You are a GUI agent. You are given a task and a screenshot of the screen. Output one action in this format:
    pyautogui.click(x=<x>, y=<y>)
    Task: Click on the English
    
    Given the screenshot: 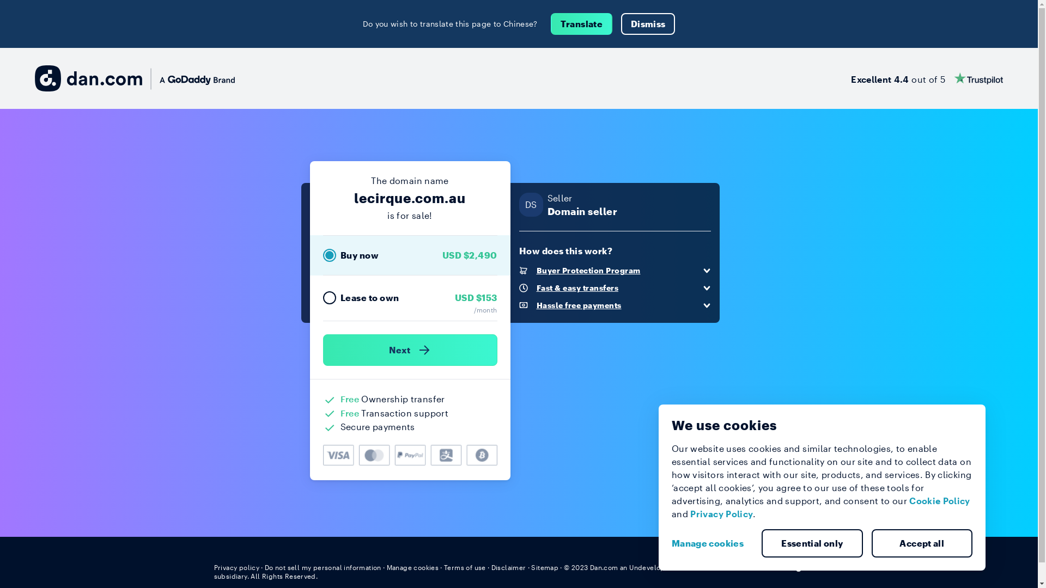 What is the action you would take?
    pyautogui.click(x=804, y=567)
    